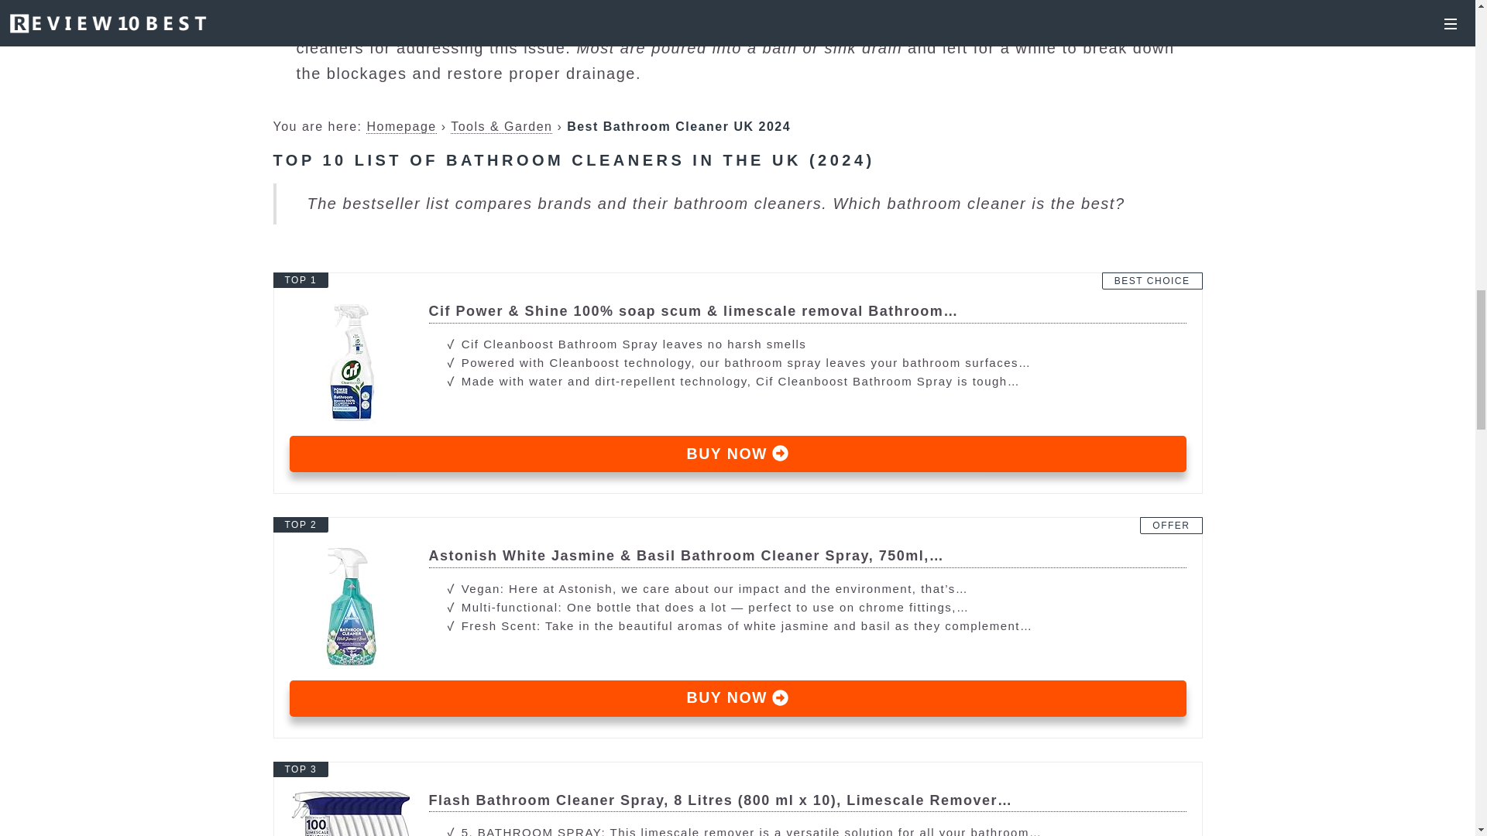 The width and height of the screenshot is (1487, 836). I want to click on Cif COS175083 bathroom cleaner, so click(738, 454).